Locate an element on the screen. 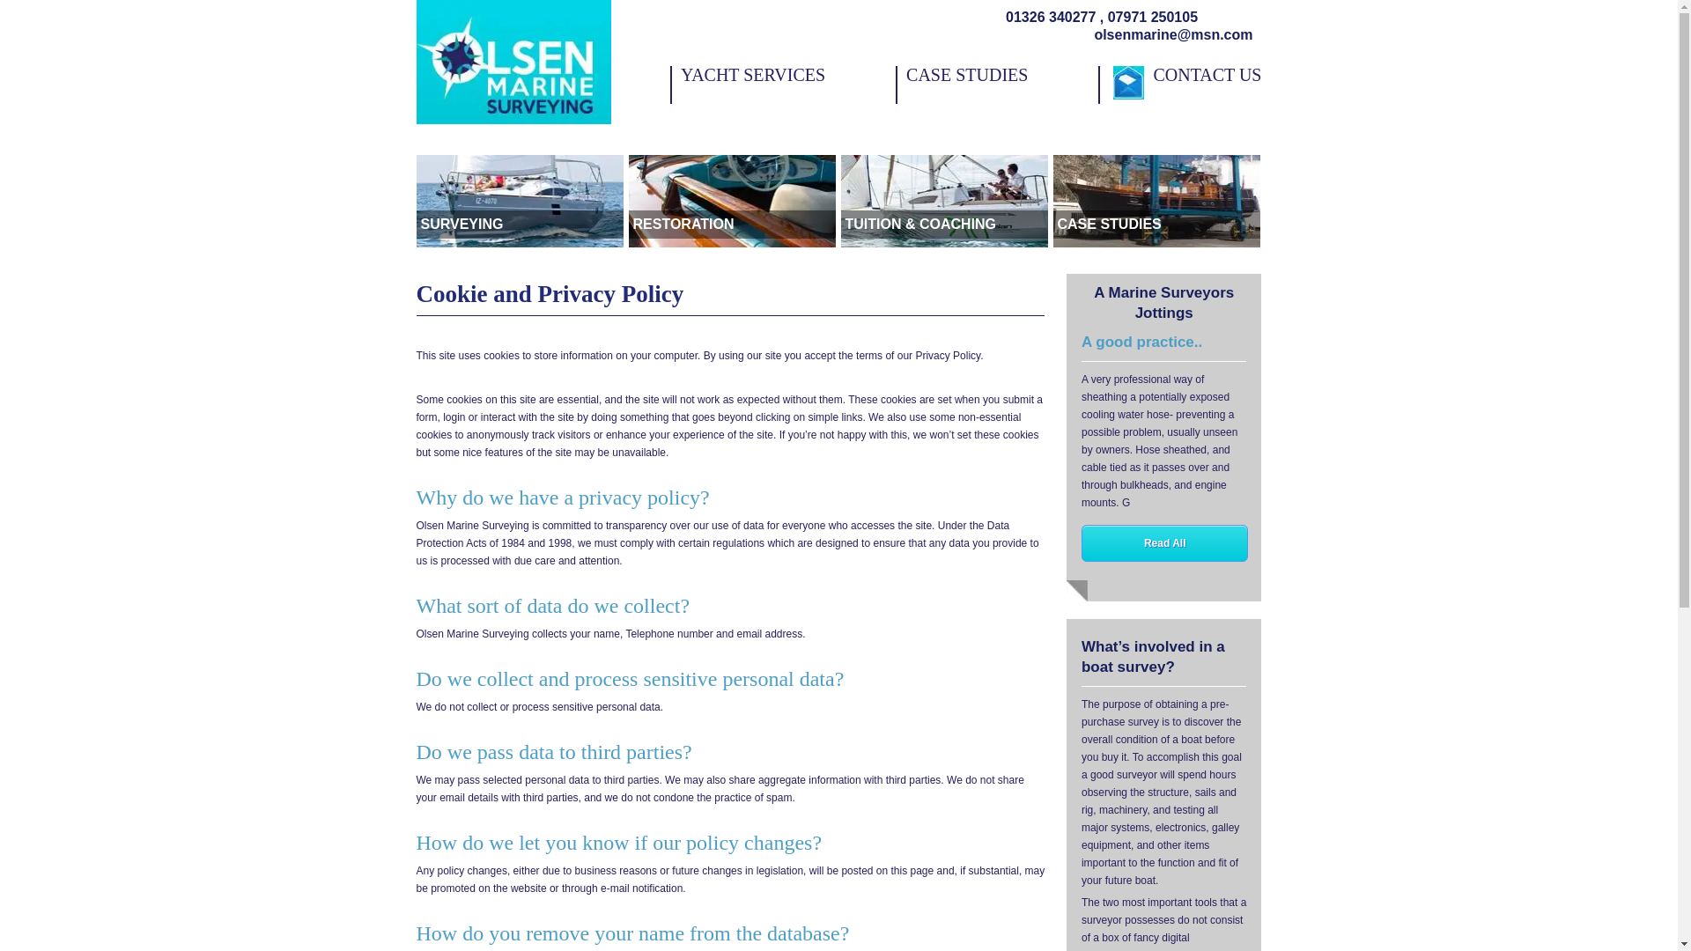 This screenshot has width=1691, height=951. RESTORATION is located at coordinates (1141, 342).